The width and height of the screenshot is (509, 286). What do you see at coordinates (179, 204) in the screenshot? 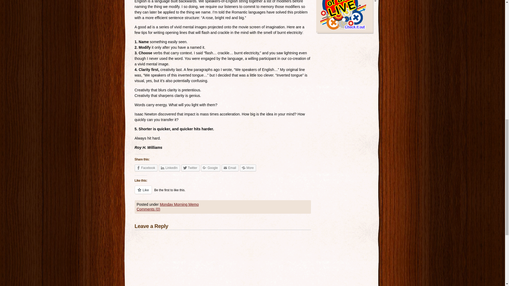
I see `Monday Morning Memo` at bounding box center [179, 204].